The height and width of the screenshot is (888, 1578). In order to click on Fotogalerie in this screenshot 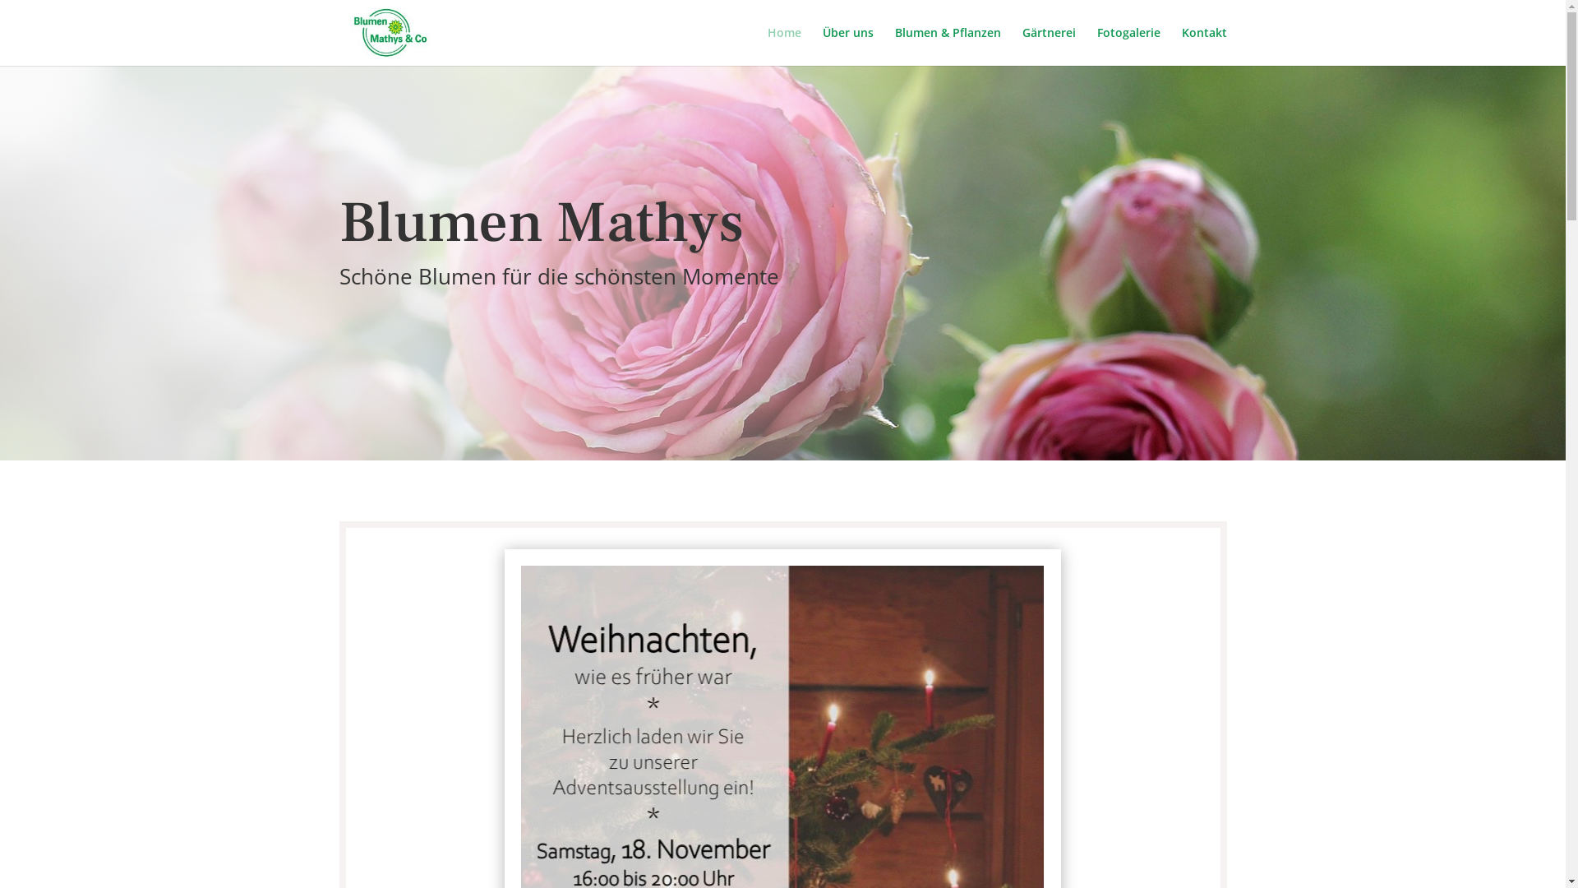, I will do `click(1128, 46)`.